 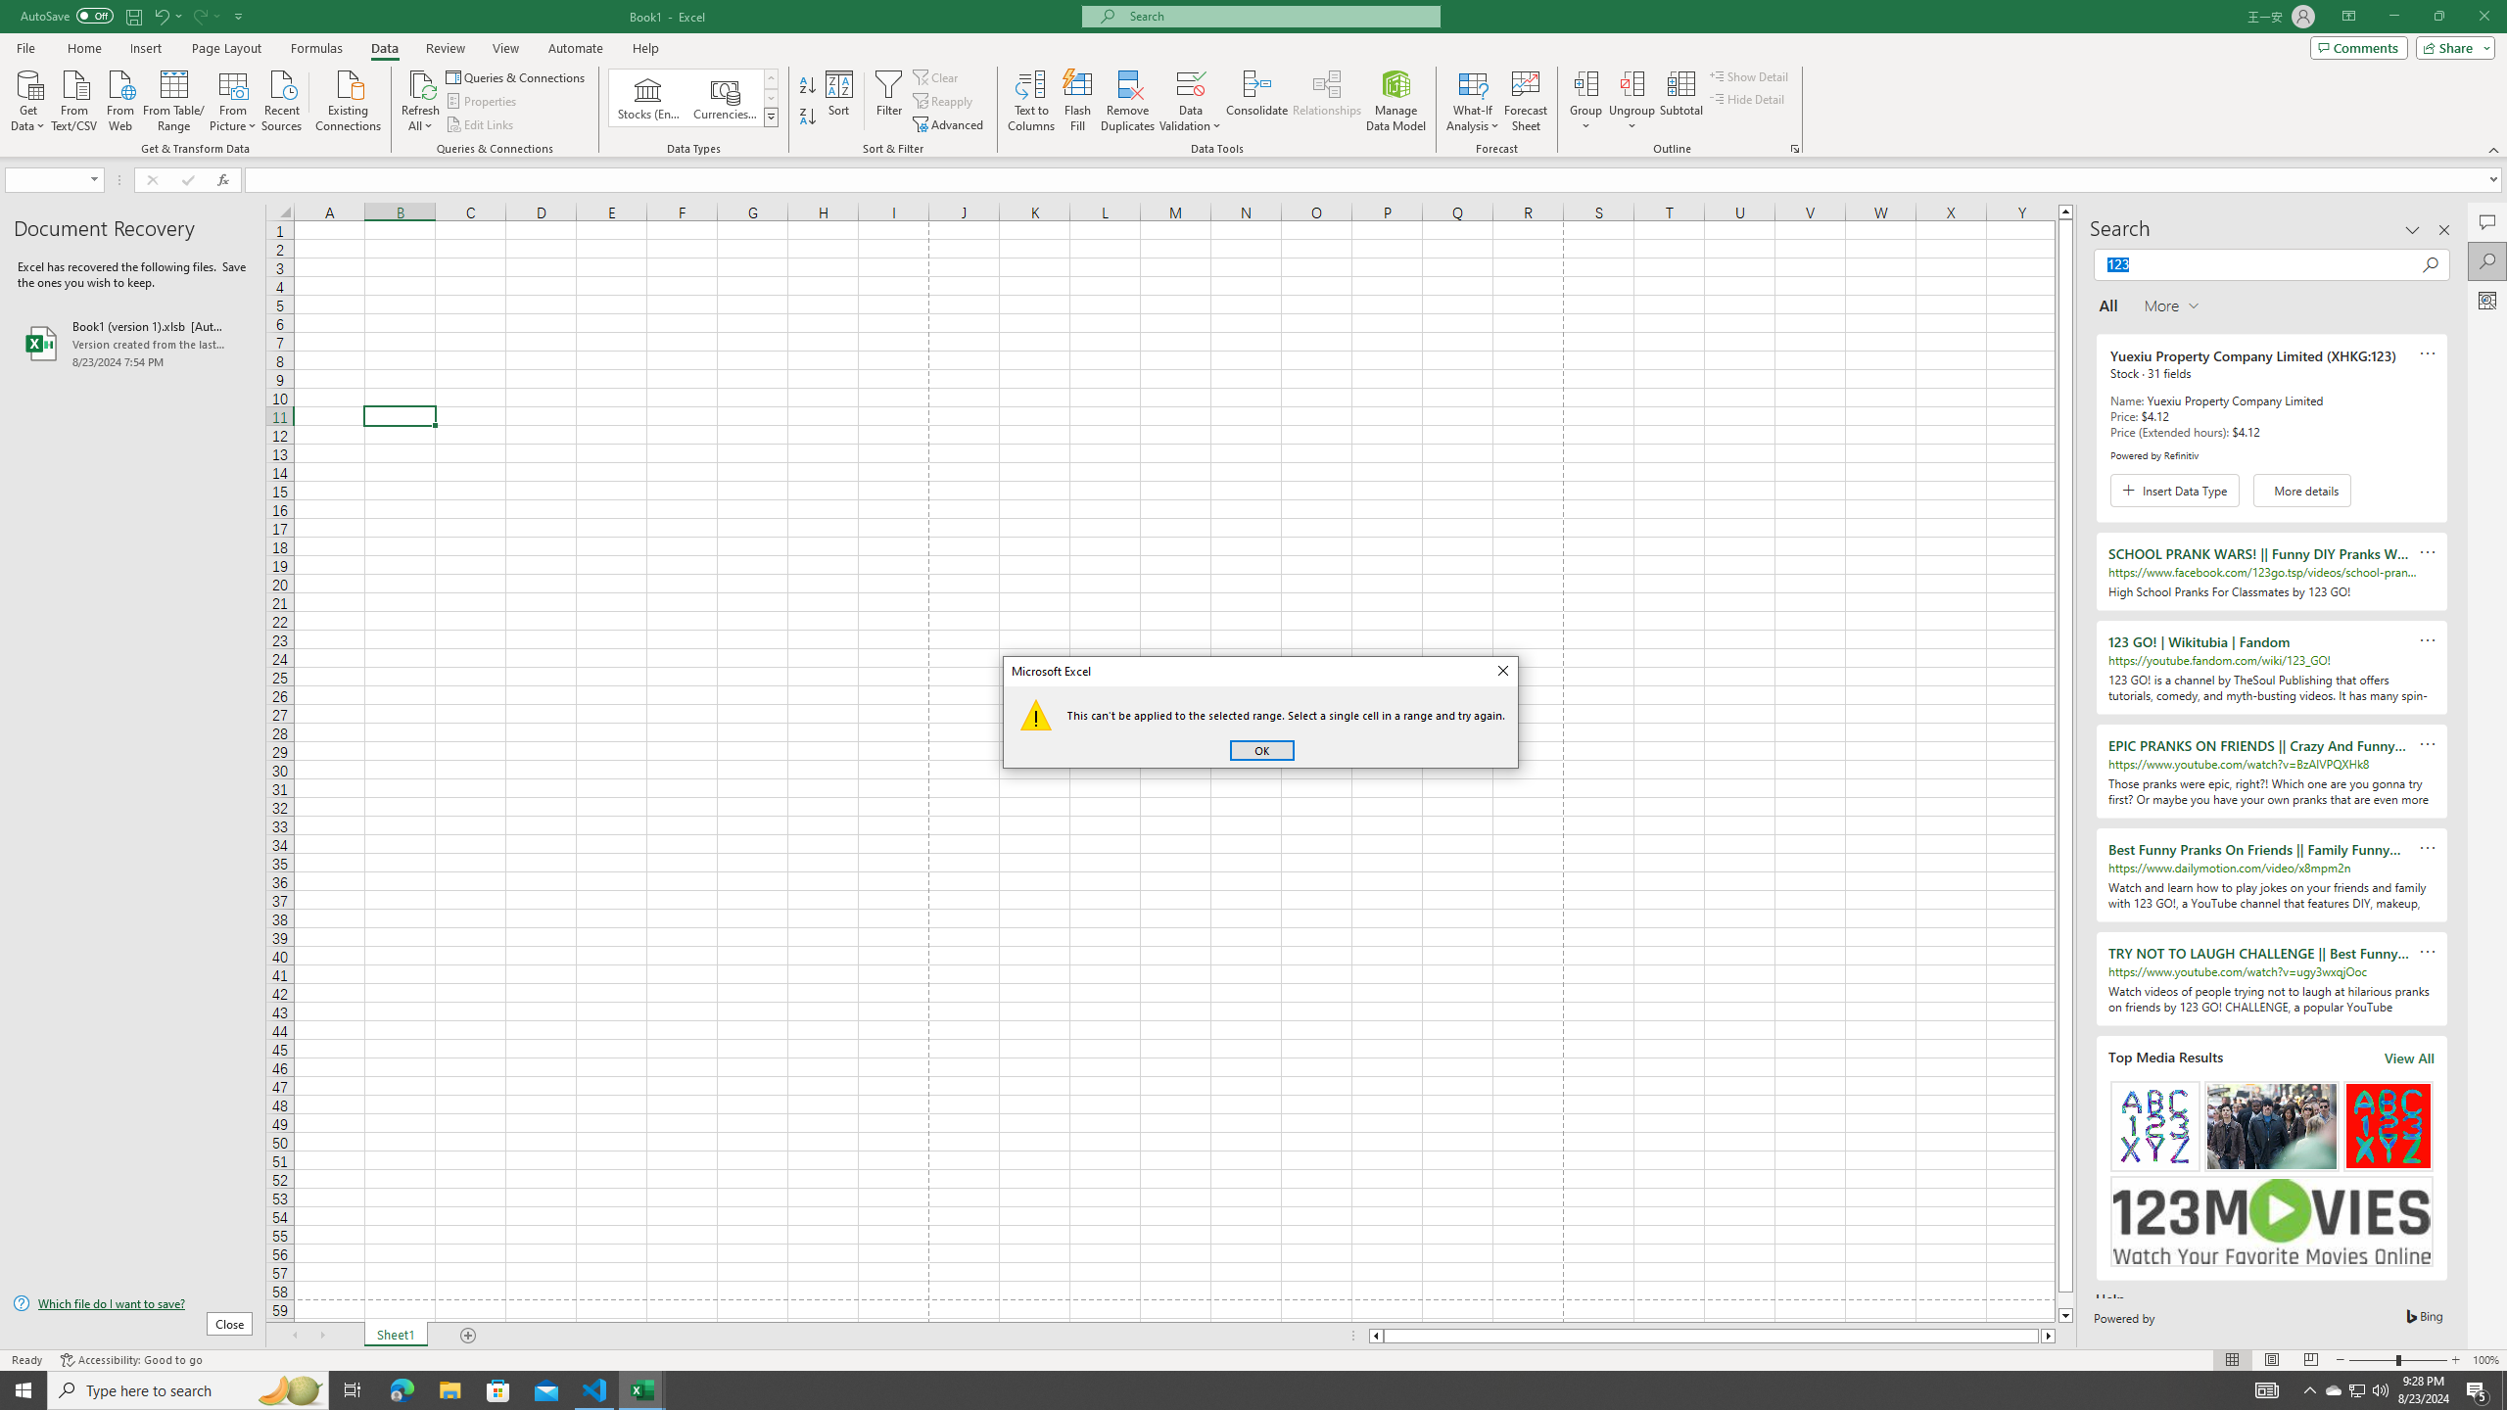 I want to click on Microsoft search, so click(x=1279, y=16).